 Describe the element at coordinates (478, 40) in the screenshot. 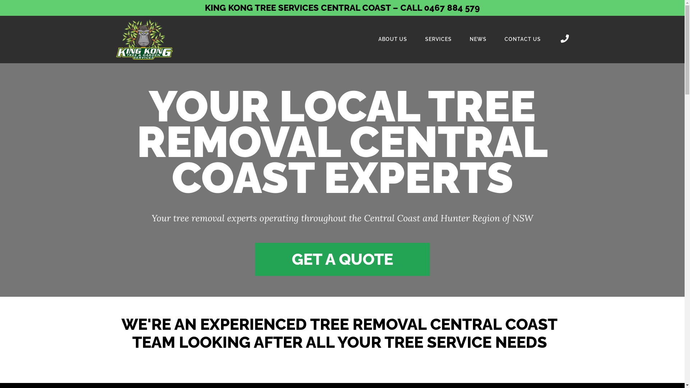

I see `NEWS` at that location.